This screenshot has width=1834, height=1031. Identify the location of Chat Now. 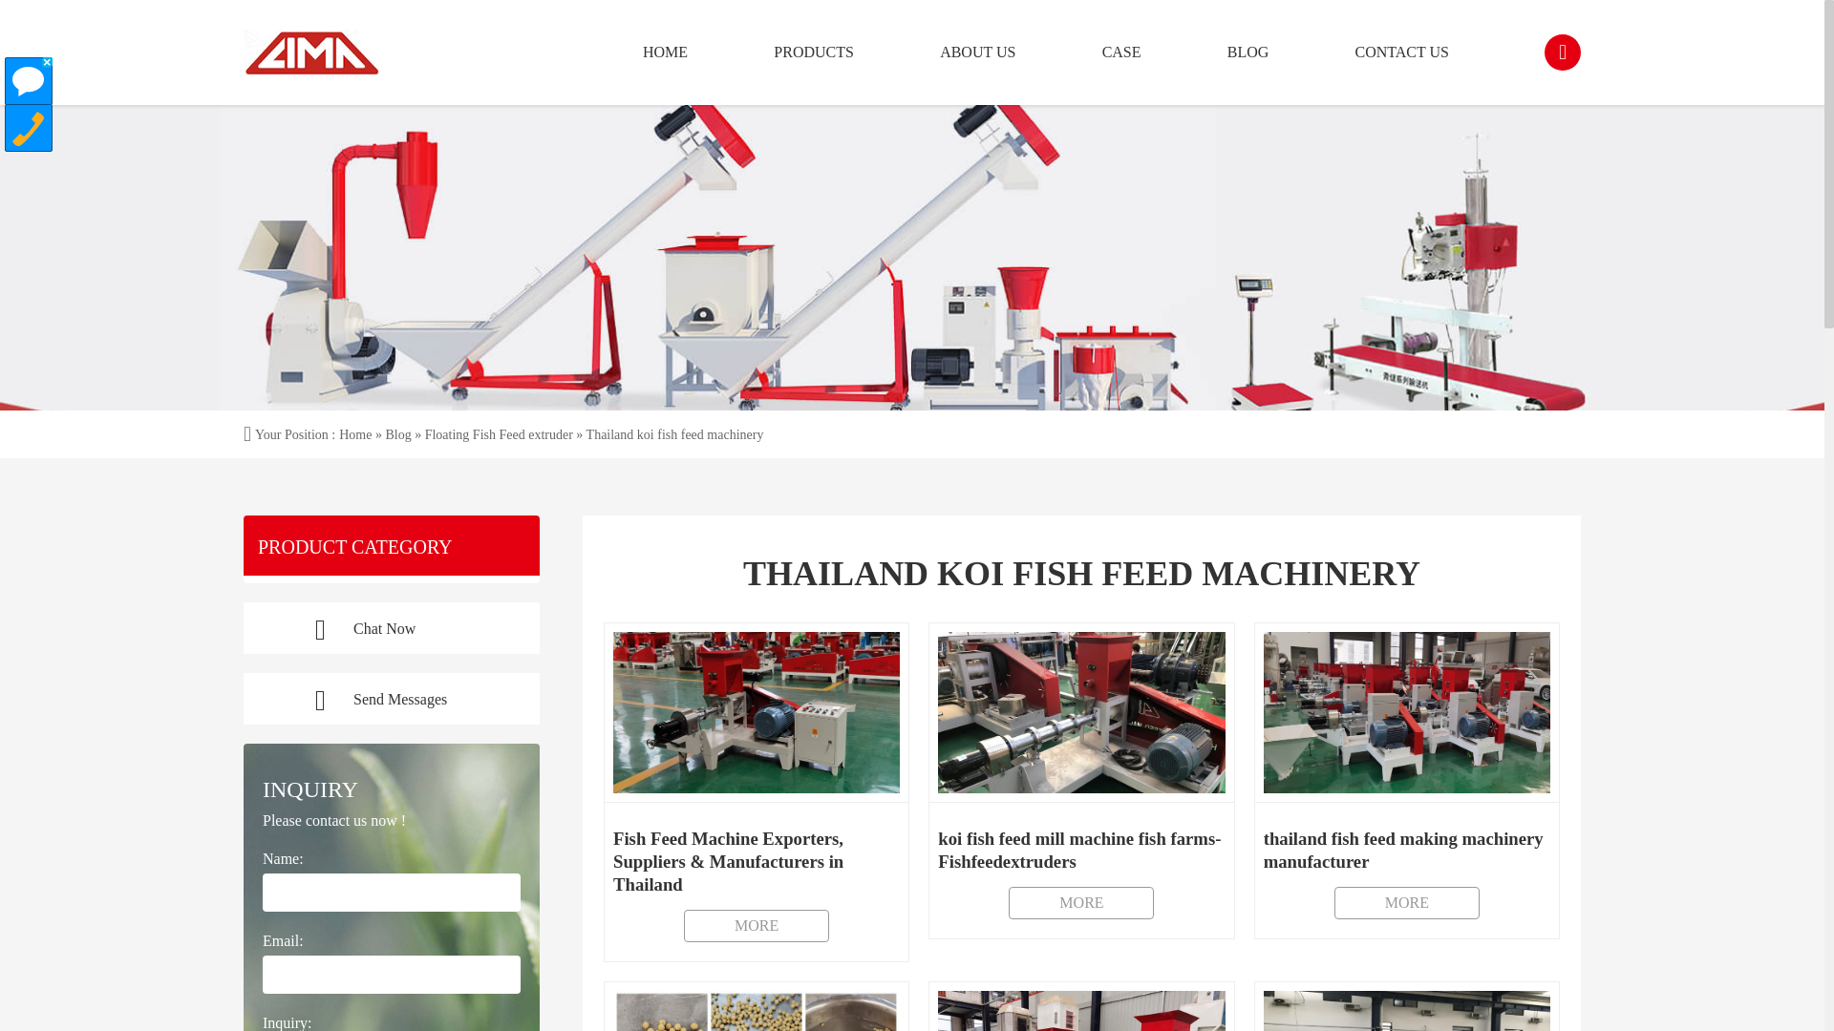
(392, 627).